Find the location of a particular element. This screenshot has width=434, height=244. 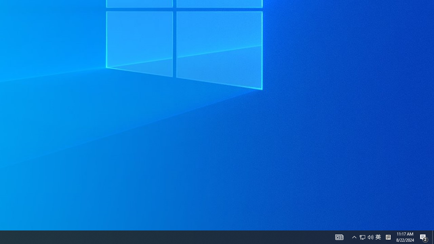

Q2790: 100% is located at coordinates (362, 237).